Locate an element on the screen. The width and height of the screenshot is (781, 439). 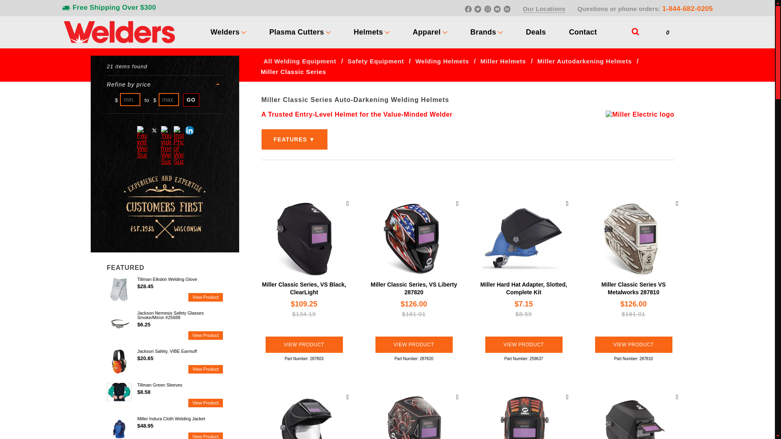
Welders is located at coordinates (225, 32).